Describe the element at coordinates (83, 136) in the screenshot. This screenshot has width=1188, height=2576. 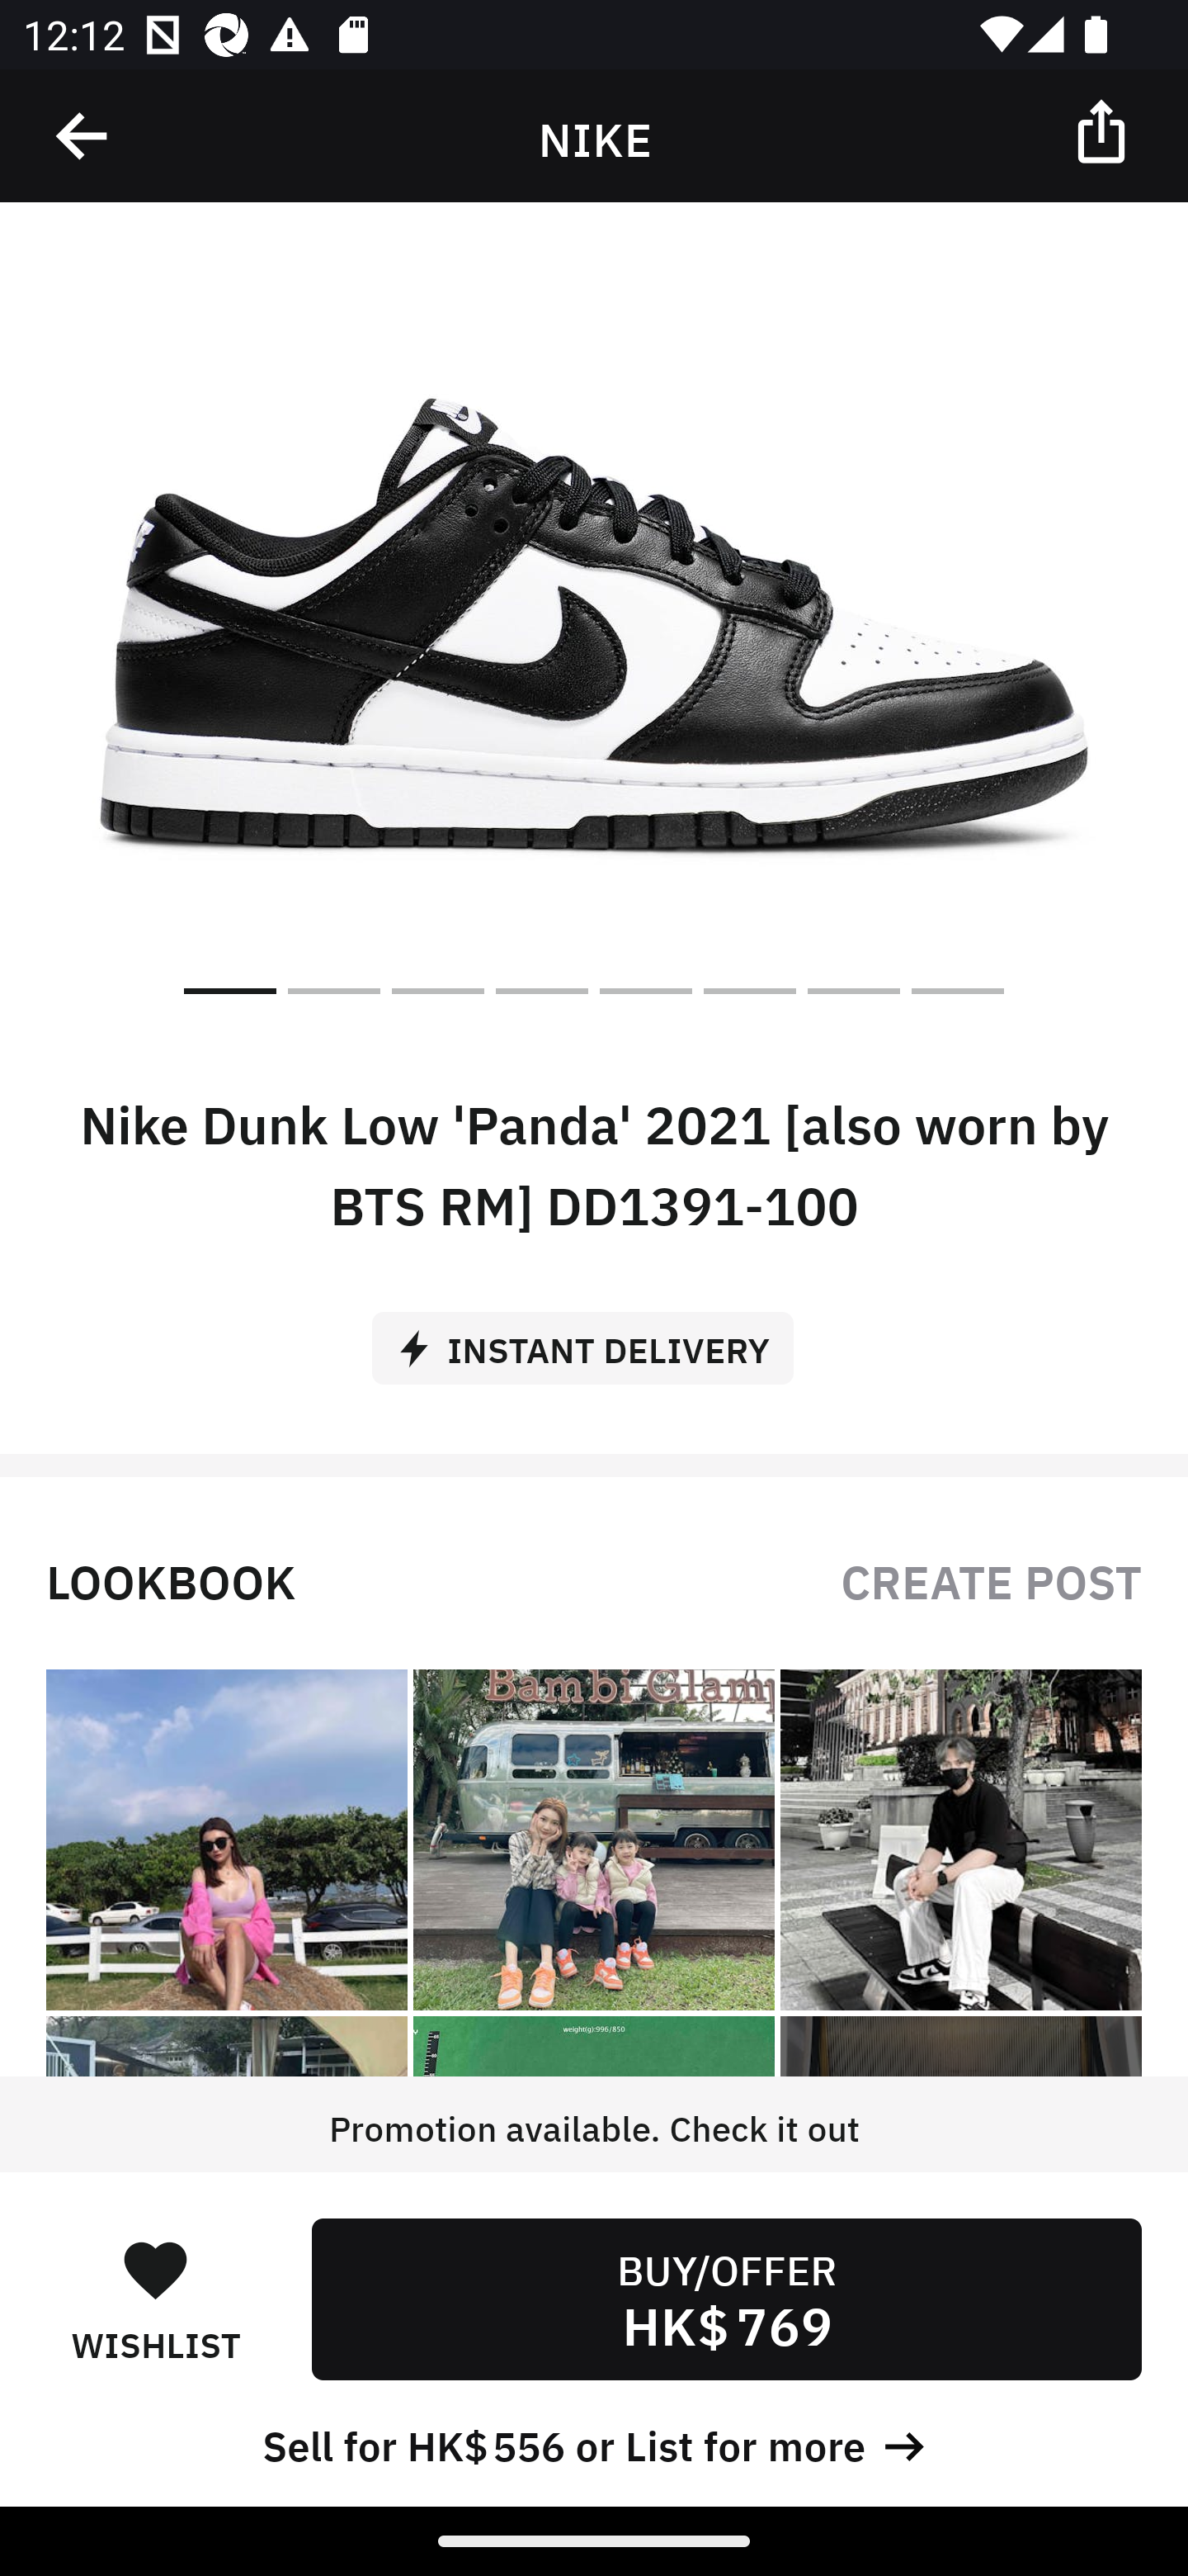
I see `` at that location.